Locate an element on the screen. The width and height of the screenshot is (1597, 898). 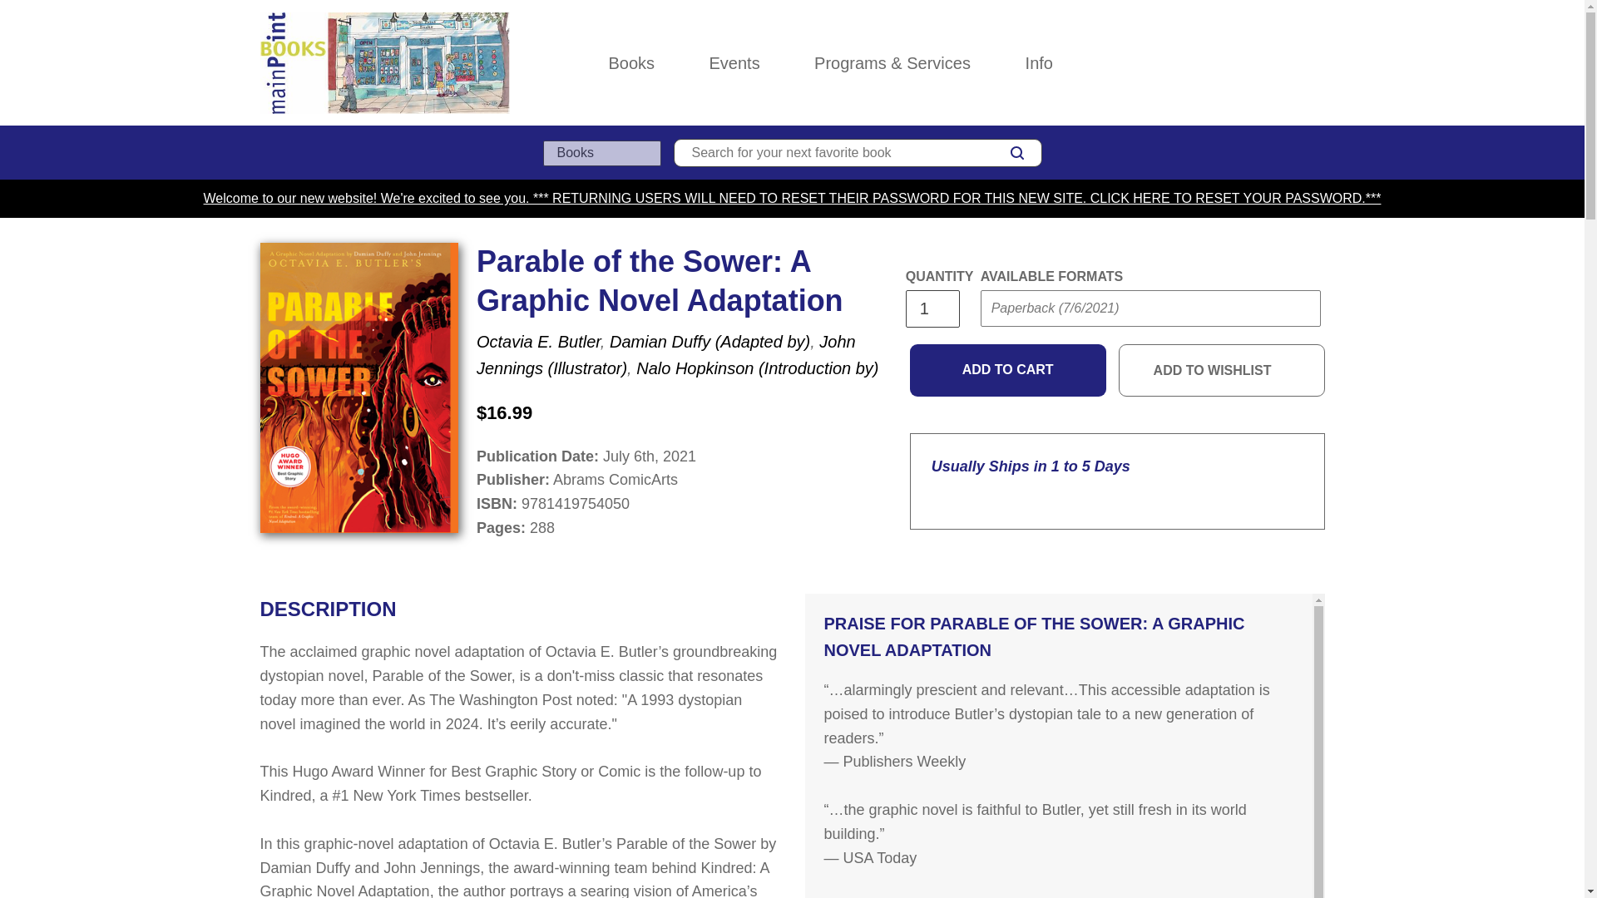
Add to cart is located at coordinates (1008, 371).